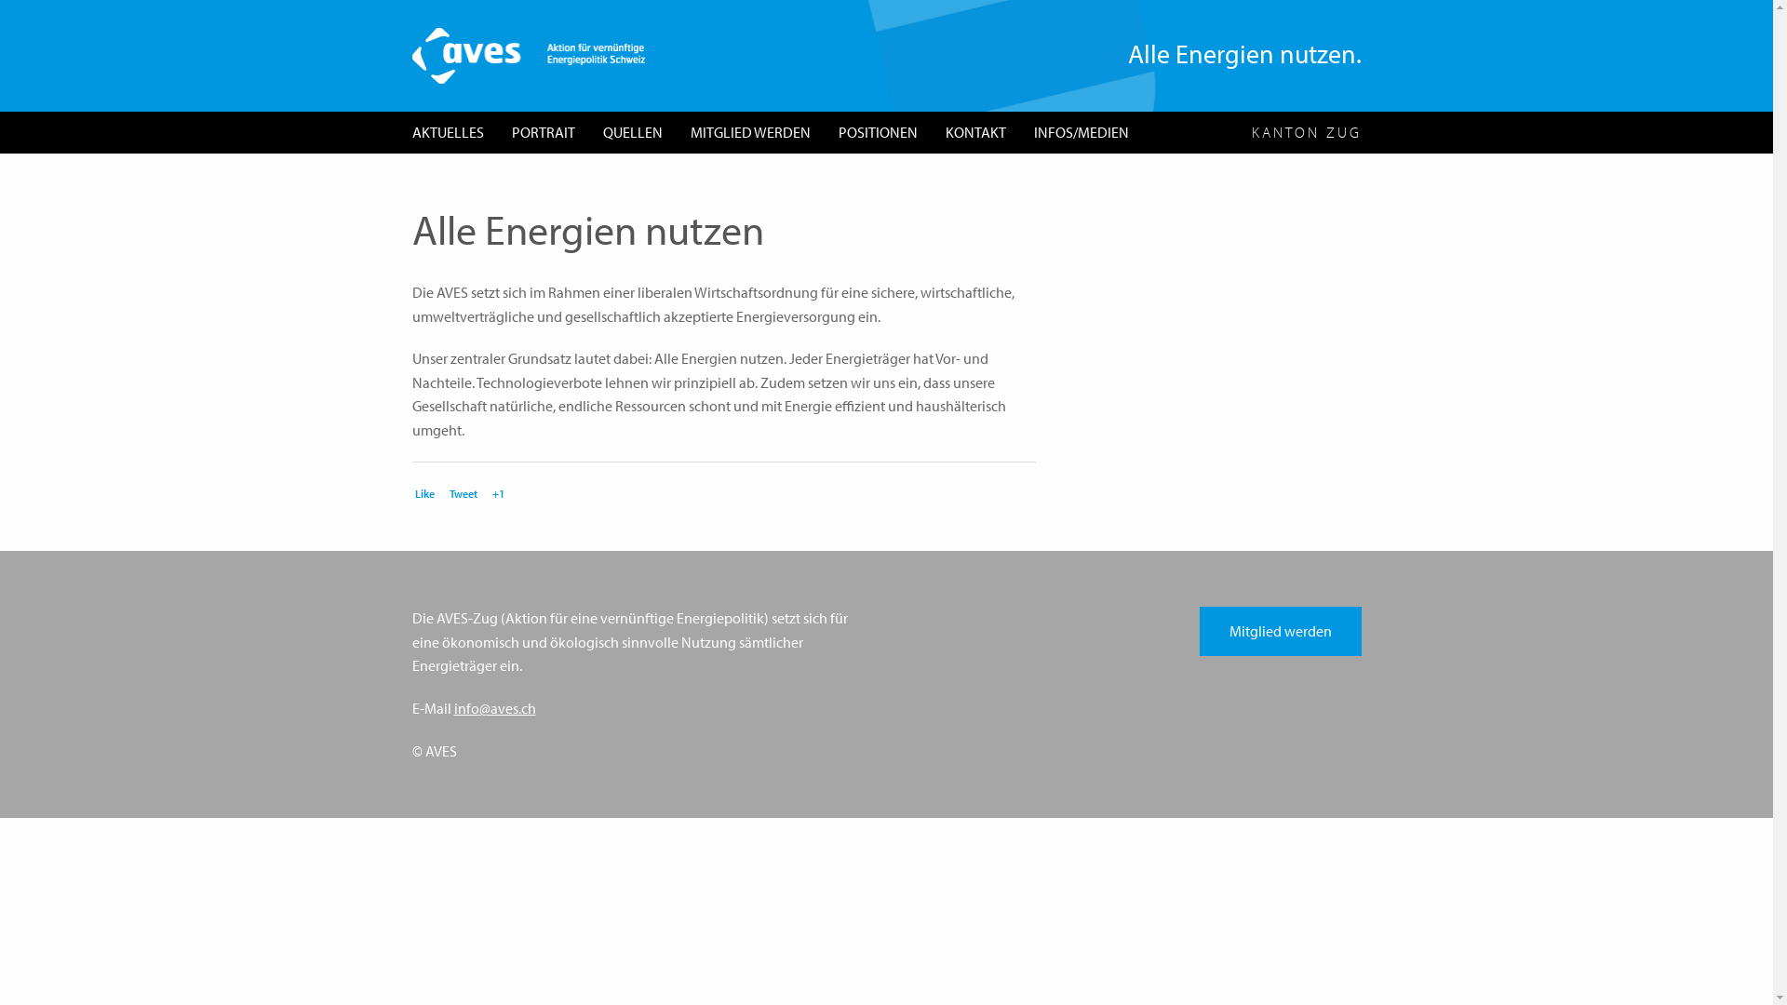 This screenshot has width=1787, height=1005. I want to click on AVES, so click(528, 54).